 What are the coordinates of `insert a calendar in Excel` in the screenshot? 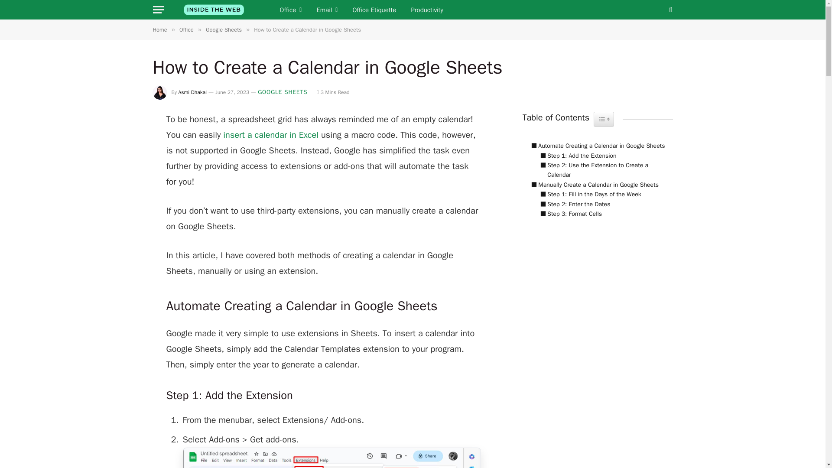 It's located at (270, 135).